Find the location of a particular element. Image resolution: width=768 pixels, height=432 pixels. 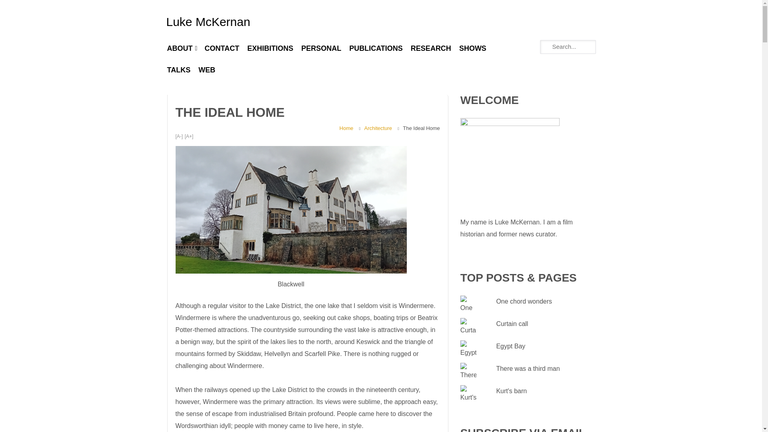

CONTACT is located at coordinates (222, 49).